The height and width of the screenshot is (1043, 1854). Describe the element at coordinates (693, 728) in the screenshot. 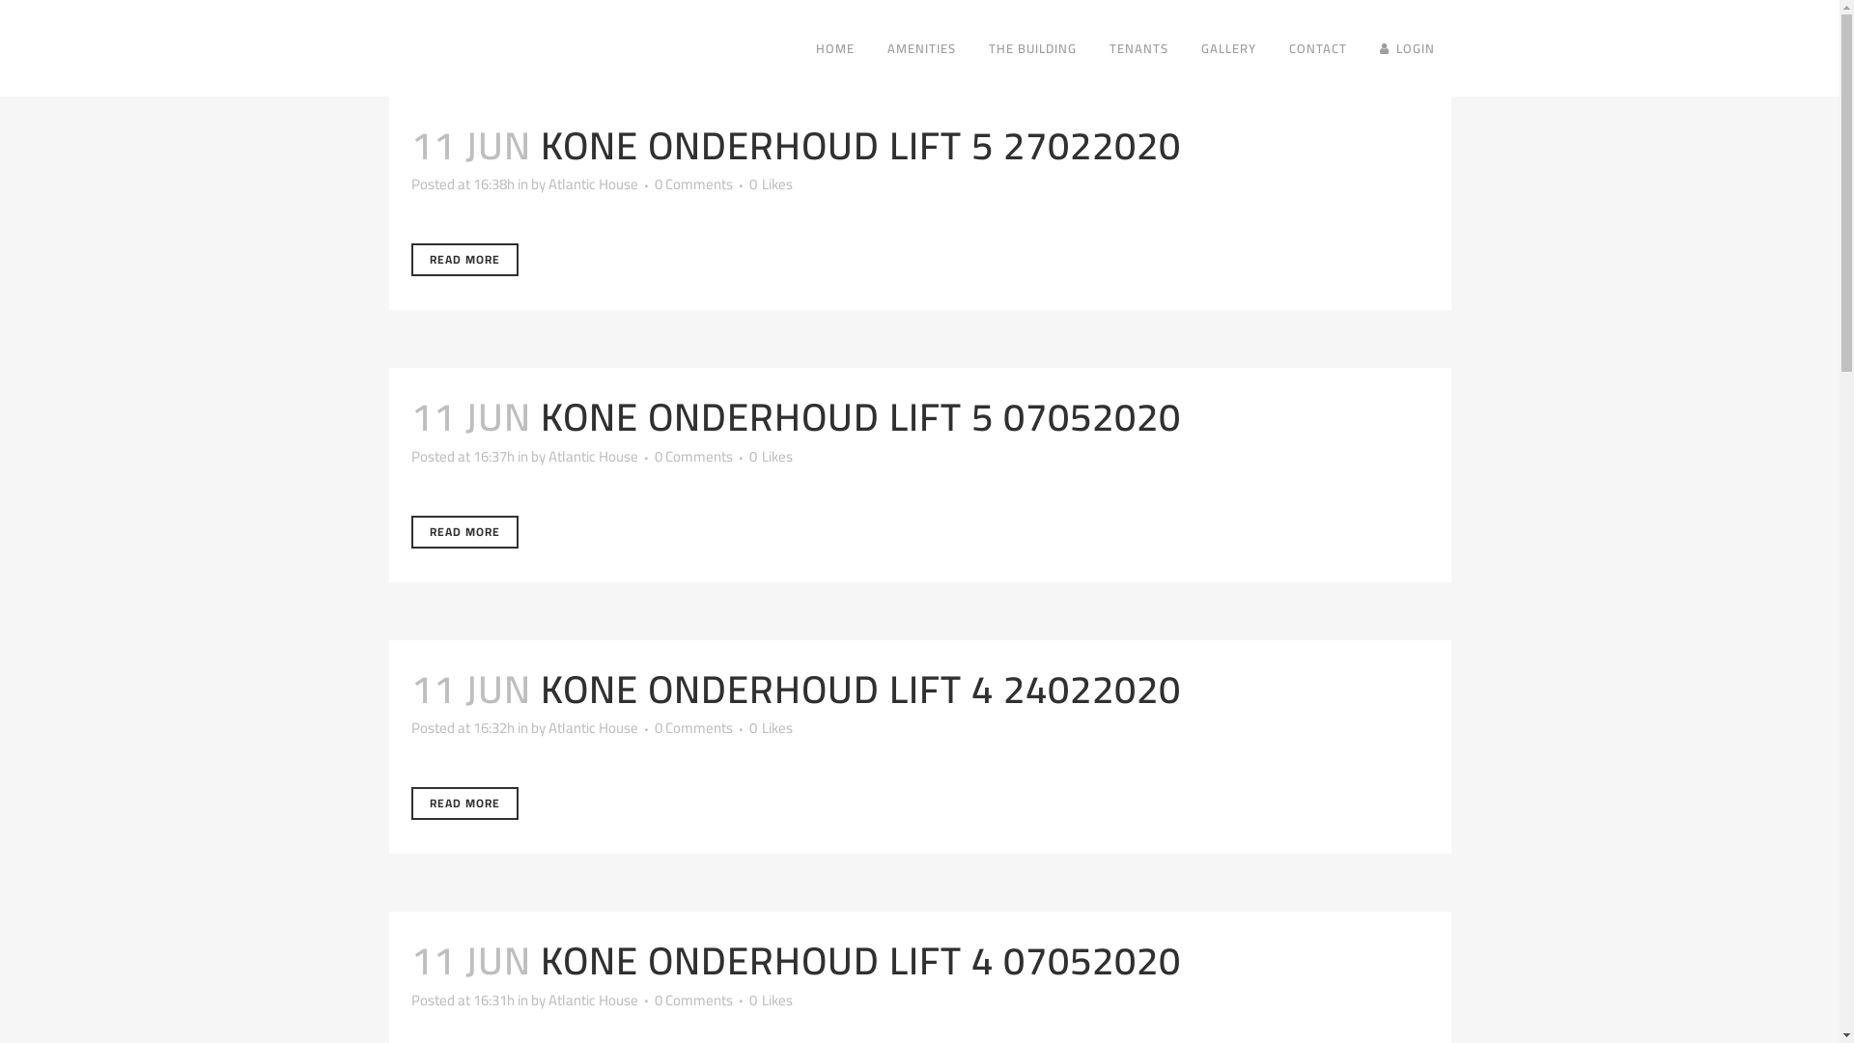

I see `0 Comments` at that location.